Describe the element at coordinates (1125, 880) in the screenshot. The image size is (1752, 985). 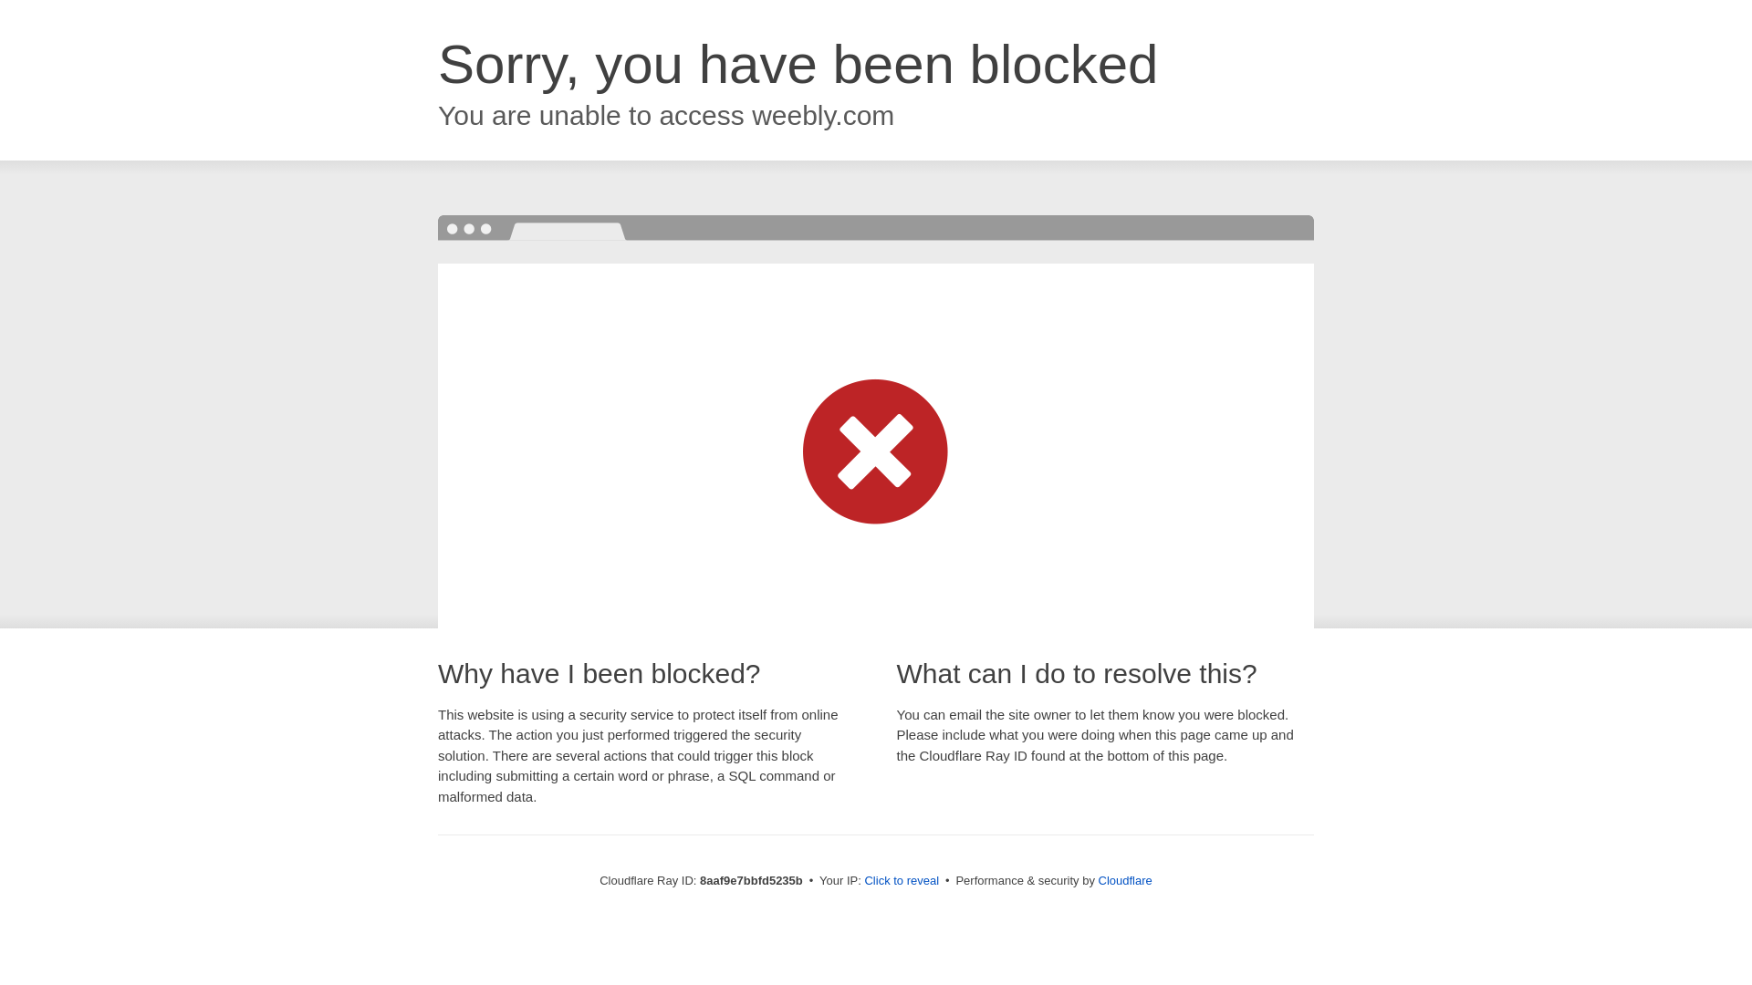
I see `Cloudflare` at that location.